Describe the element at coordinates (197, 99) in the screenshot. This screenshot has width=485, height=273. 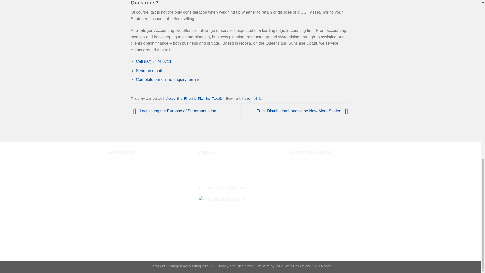
I see `Financial Planning` at that location.